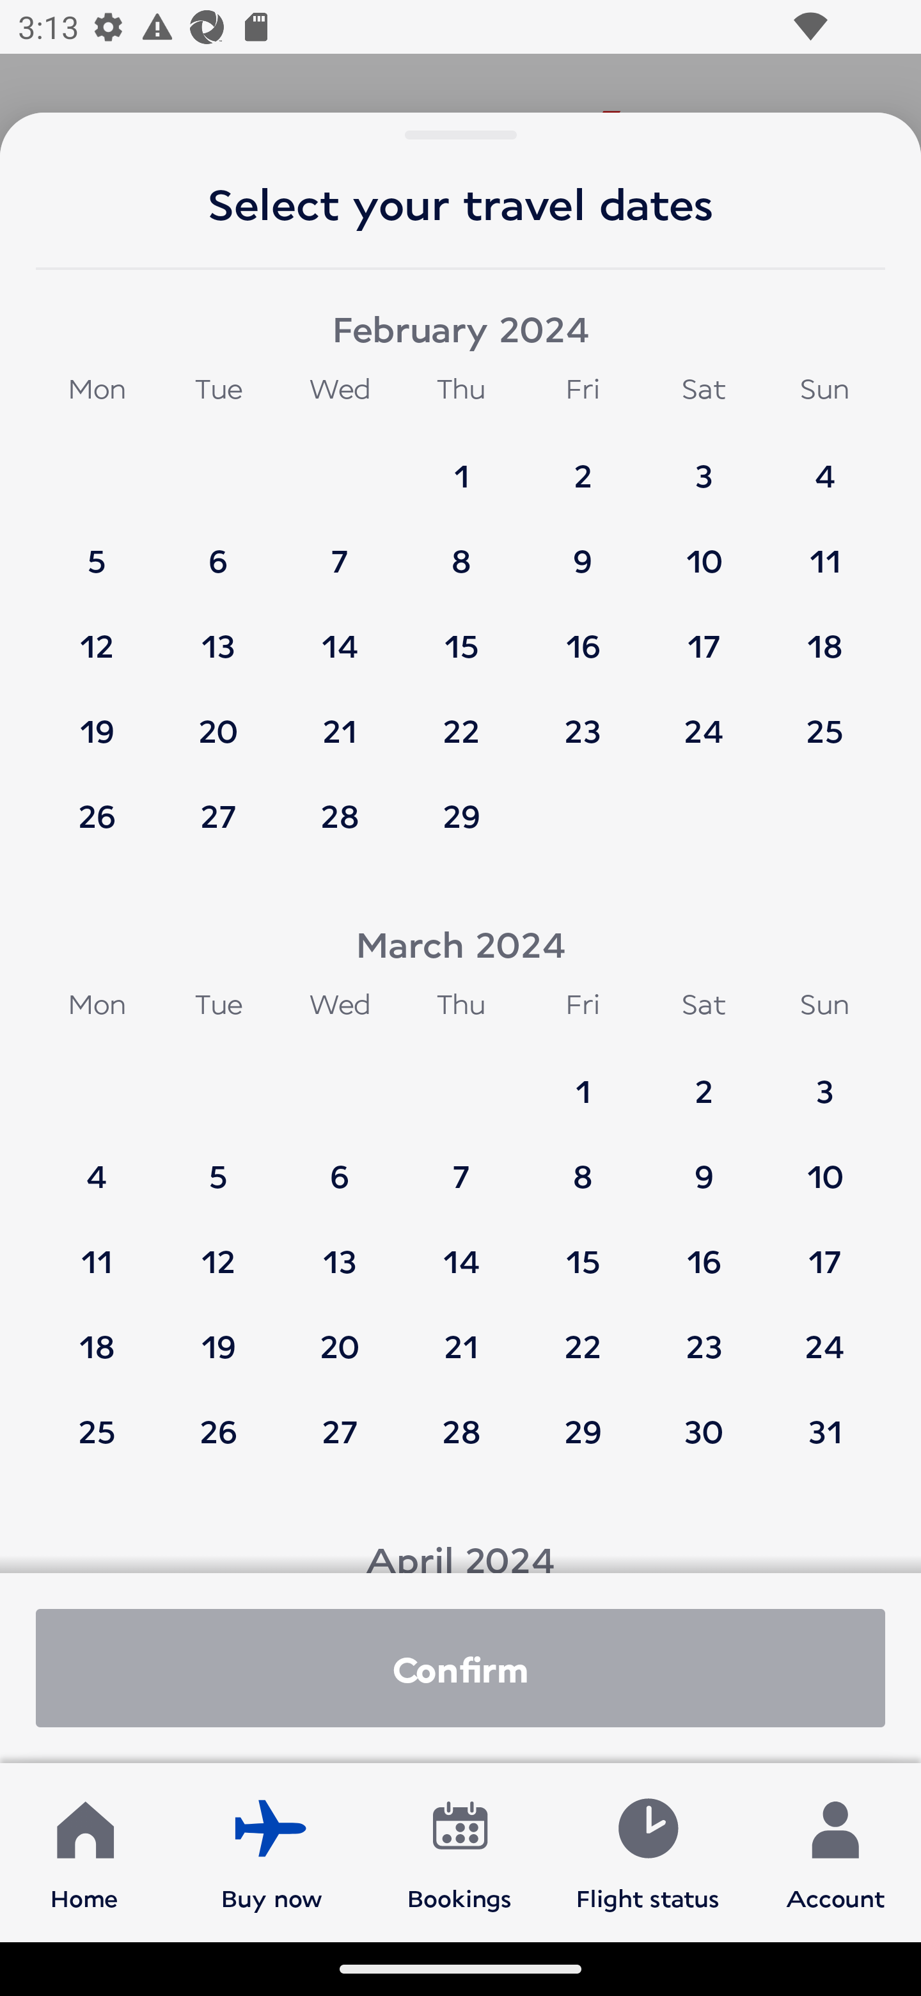  What do you see at coordinates (97, 1164) in the screenshot?
I see `4` at bounding box center [97, 1164].